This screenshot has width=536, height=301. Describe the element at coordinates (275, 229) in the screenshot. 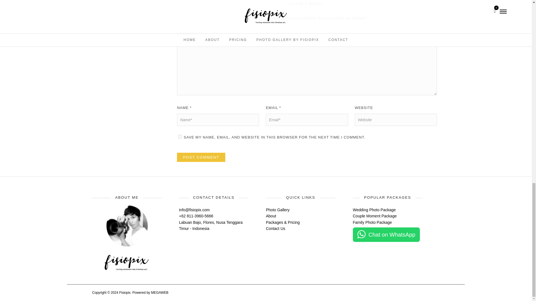

I see `Contact Us` at that location.